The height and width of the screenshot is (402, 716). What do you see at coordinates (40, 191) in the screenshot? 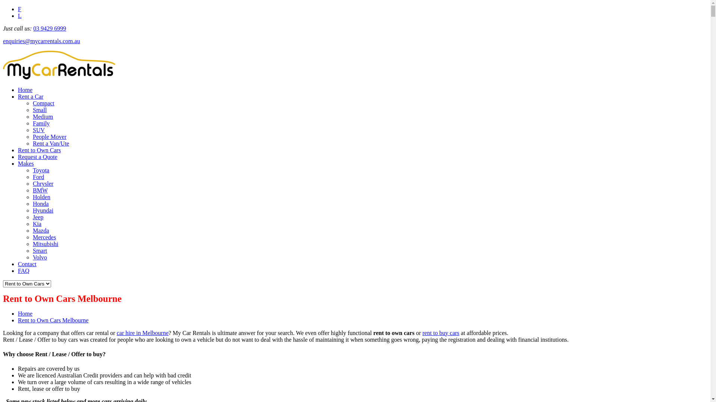
I see `BMW` at bounding box center [40, 191].